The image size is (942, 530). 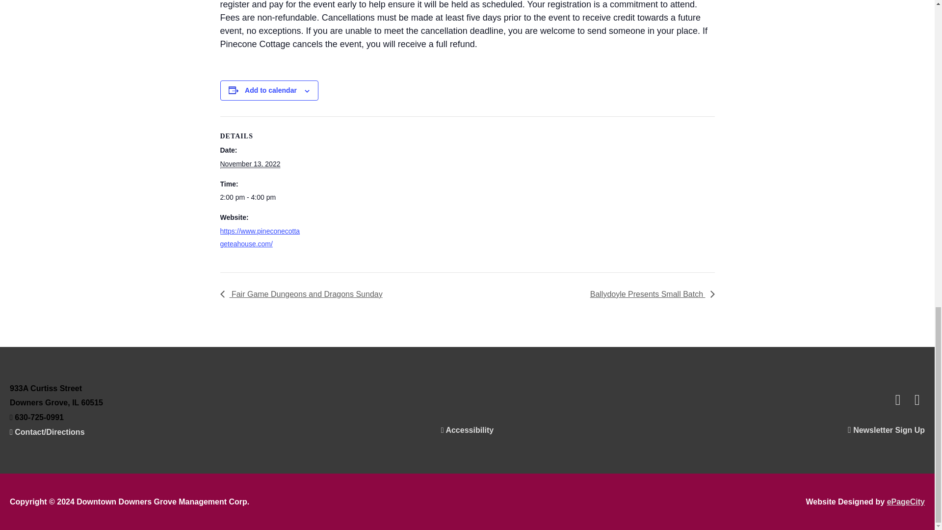 What do you see at coordinates (261, 197) in the screenshot?
I see `2022-11-13` at bounding box center [261, 197].